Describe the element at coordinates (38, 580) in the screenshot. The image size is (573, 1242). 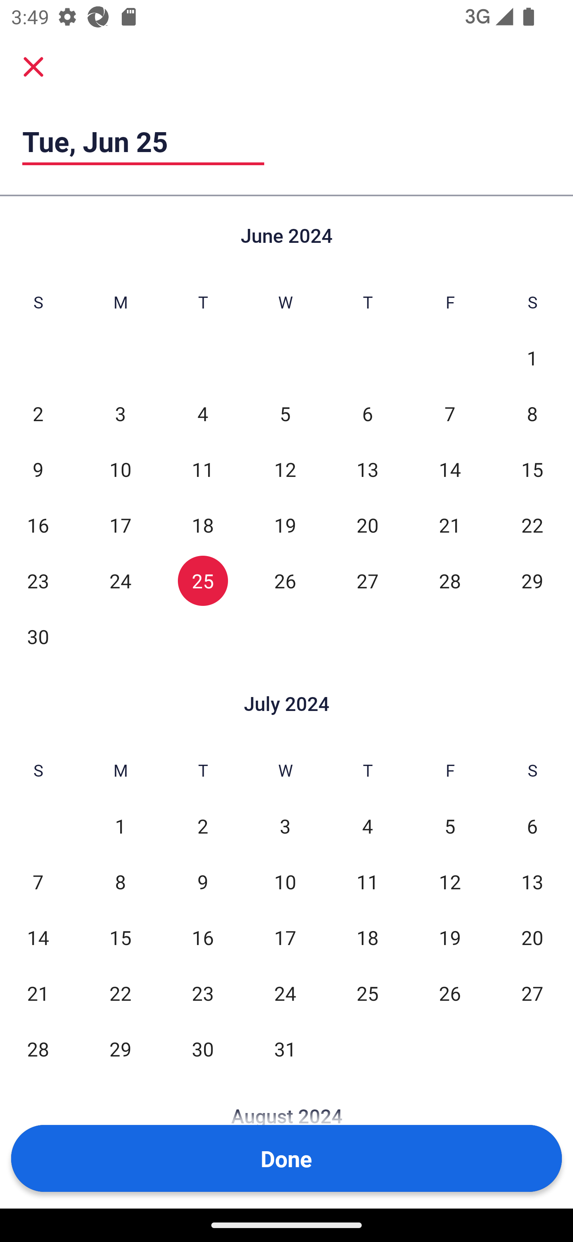
I see `23 Sun, Jun 23, Not Selected` at that location.